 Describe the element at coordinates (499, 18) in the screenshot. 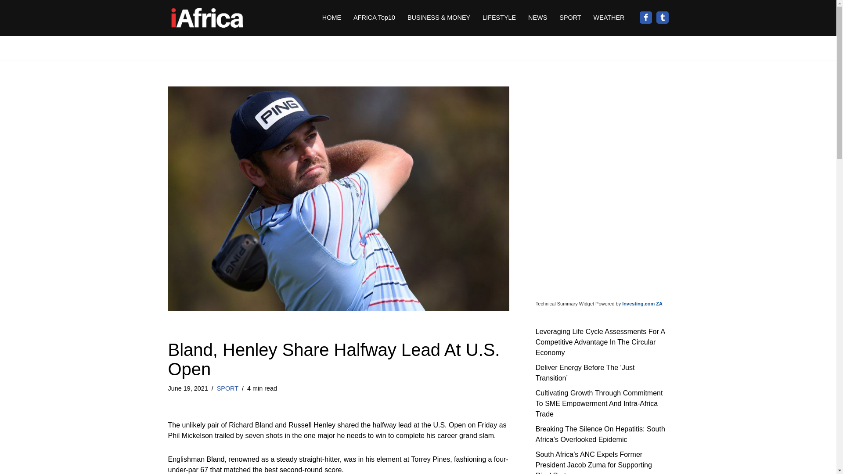

I see `LIFESTYLE` at that location.